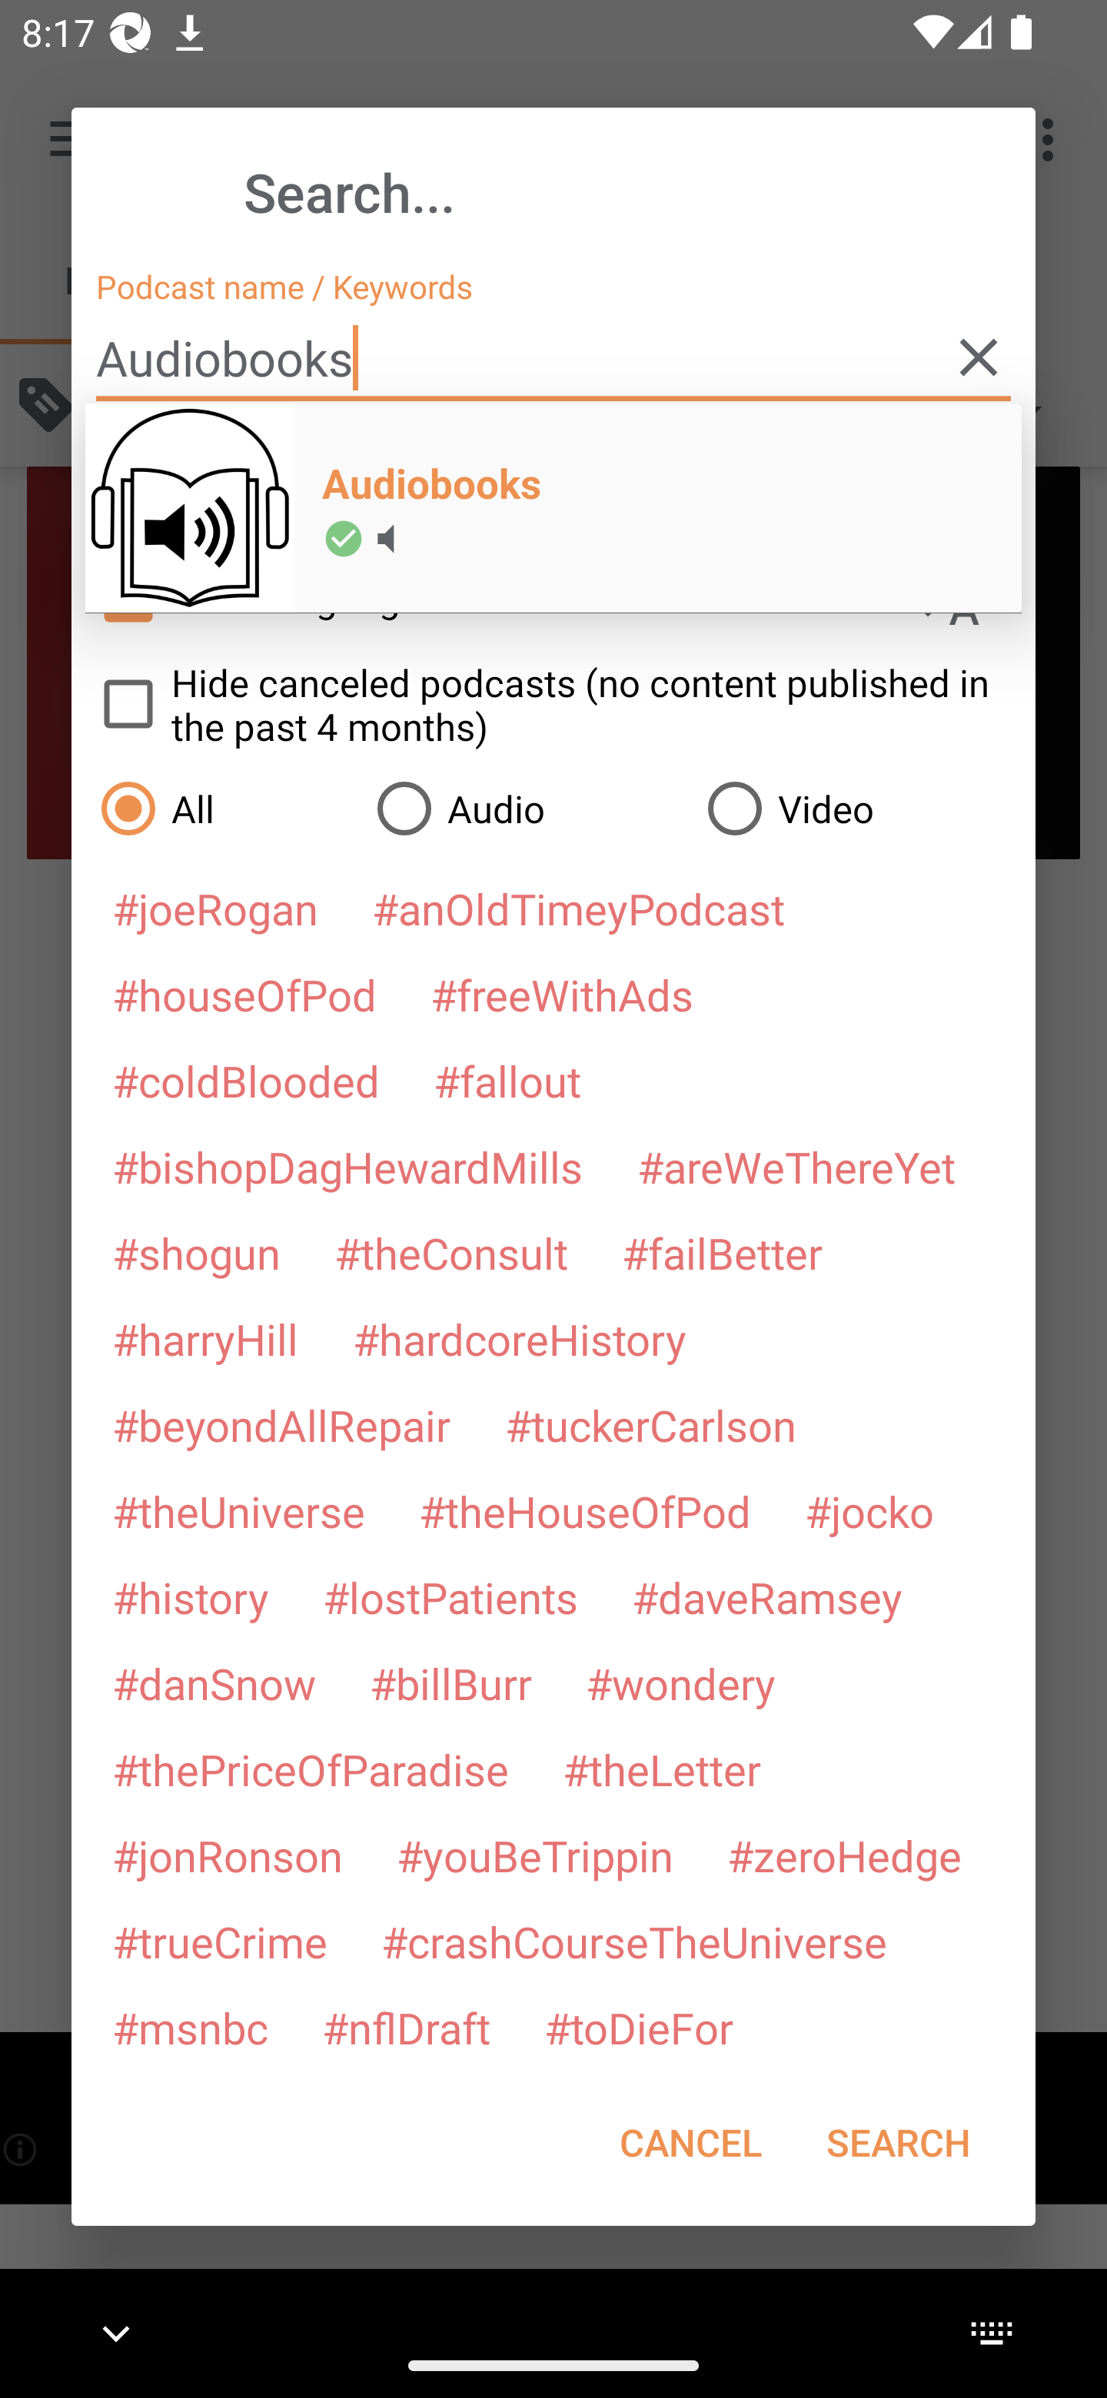 The image size is (1107, 2398). I want to click on #anOldTimeyPodcast, so click(578, 908).